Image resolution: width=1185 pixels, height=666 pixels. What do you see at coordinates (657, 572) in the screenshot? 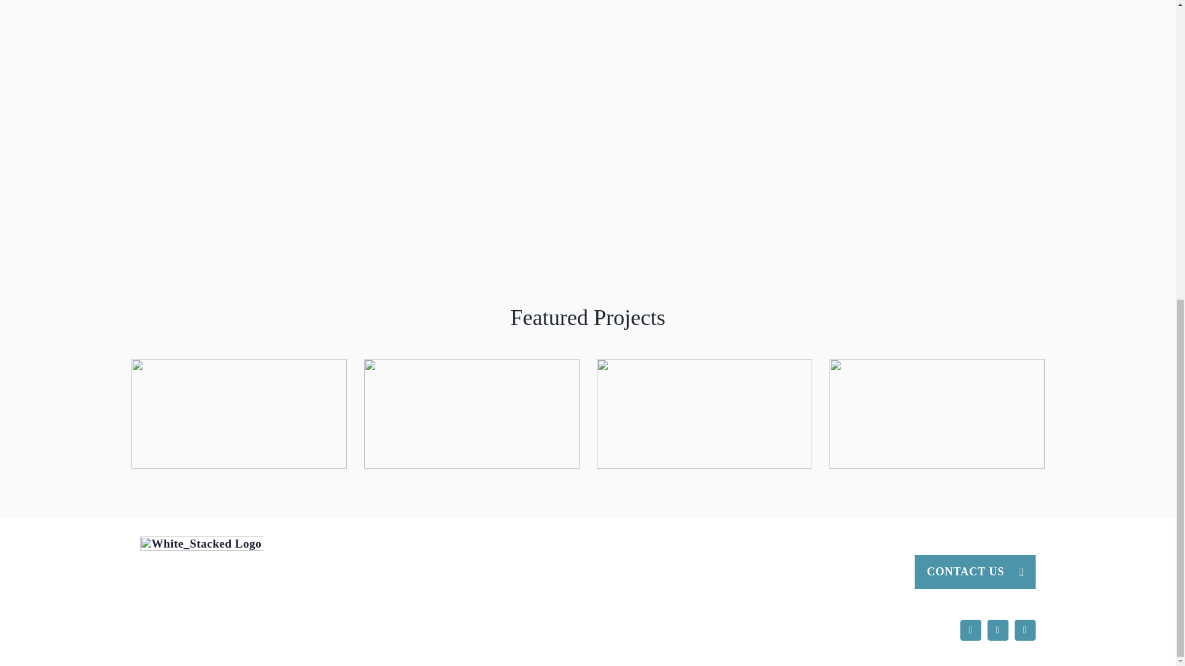
I see `HOME` at bounding box center [657, 572].